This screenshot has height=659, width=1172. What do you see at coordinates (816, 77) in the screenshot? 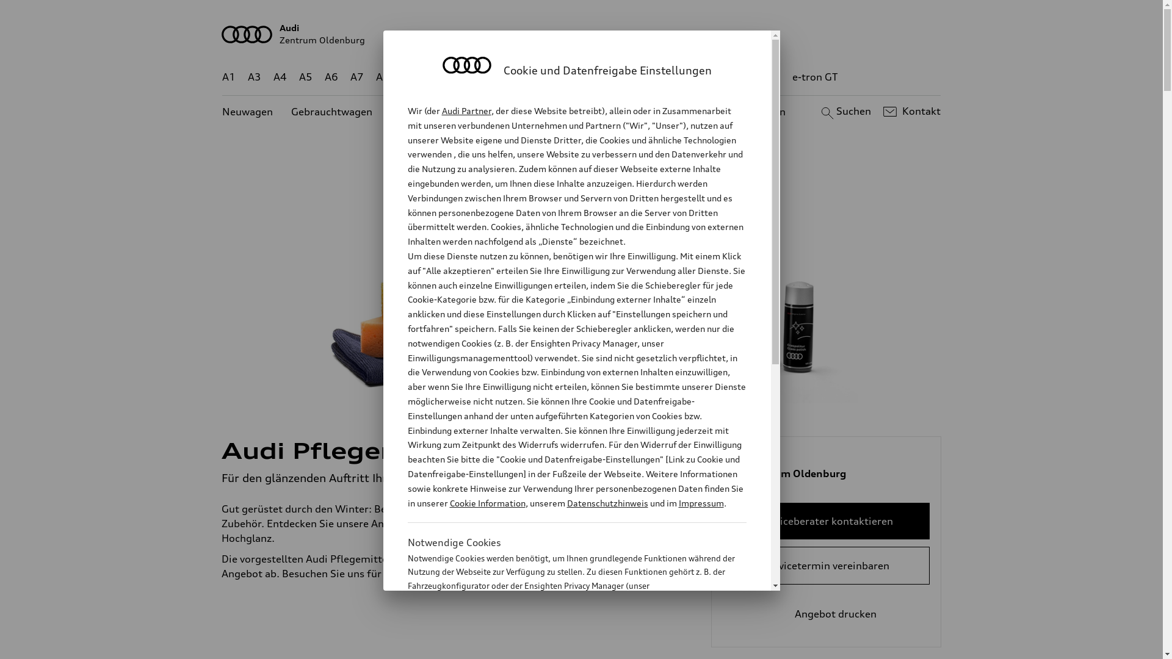
I see `e-tron GT` at bounding box center [816, 77].